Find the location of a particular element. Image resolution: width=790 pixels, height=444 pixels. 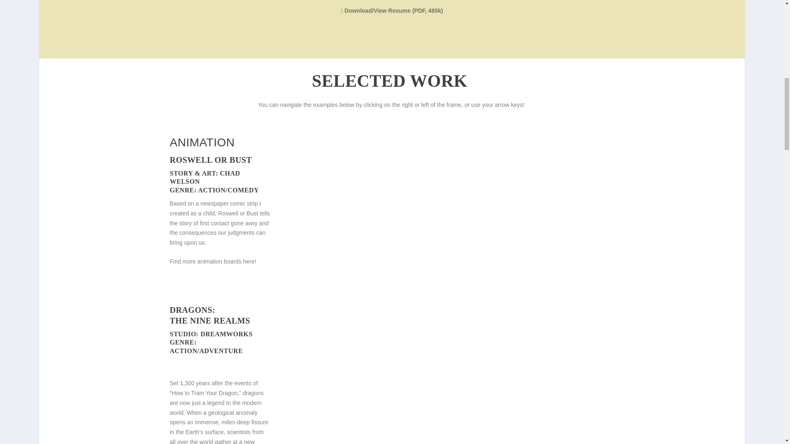

Animation Storyboards is located at coordinates (249, 261).